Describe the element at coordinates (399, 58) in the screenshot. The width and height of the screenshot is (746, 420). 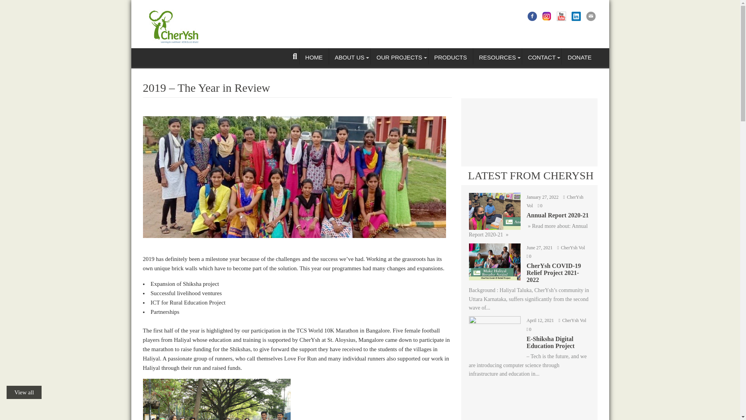
I see `OUR PROJECTS` at that location.